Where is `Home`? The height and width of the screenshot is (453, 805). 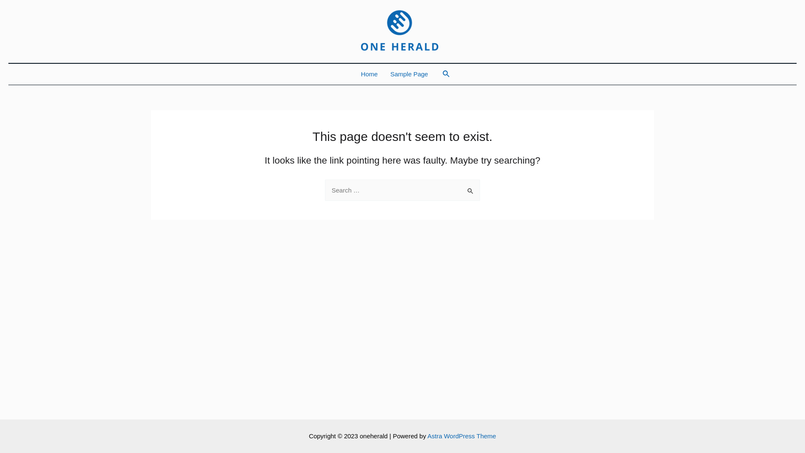 Home is located at coordinates (369, 74).